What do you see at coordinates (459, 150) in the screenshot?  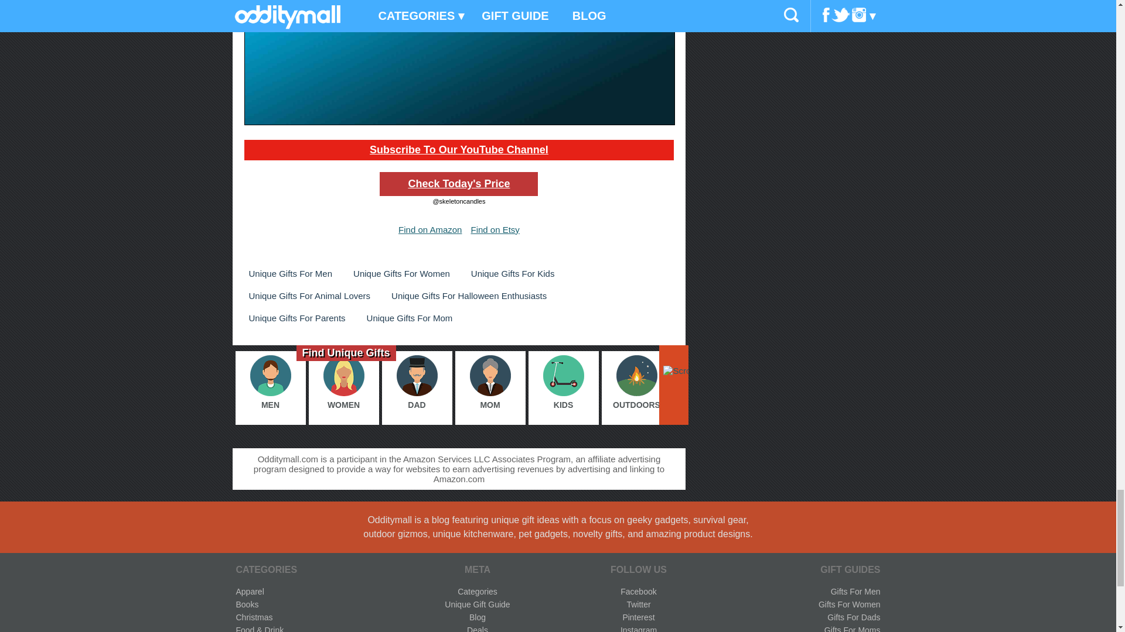 I see `Subscribe To Our YouTube Channel` at bounding box center [459, 150].